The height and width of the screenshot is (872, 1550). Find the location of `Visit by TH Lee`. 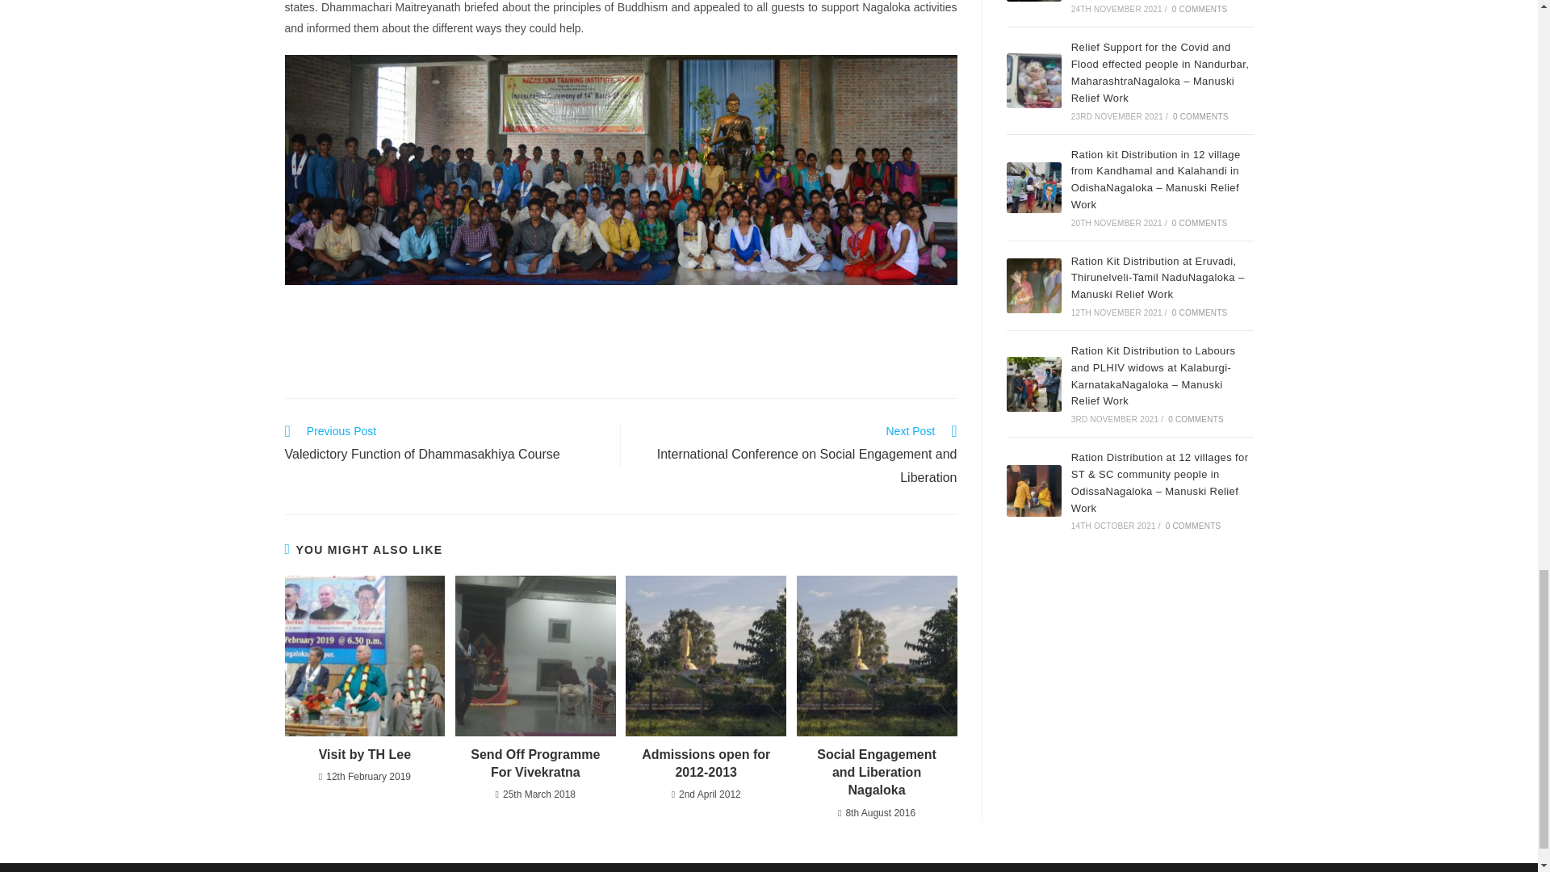

Visit by TH Lee is located at coordinates (365, 755).